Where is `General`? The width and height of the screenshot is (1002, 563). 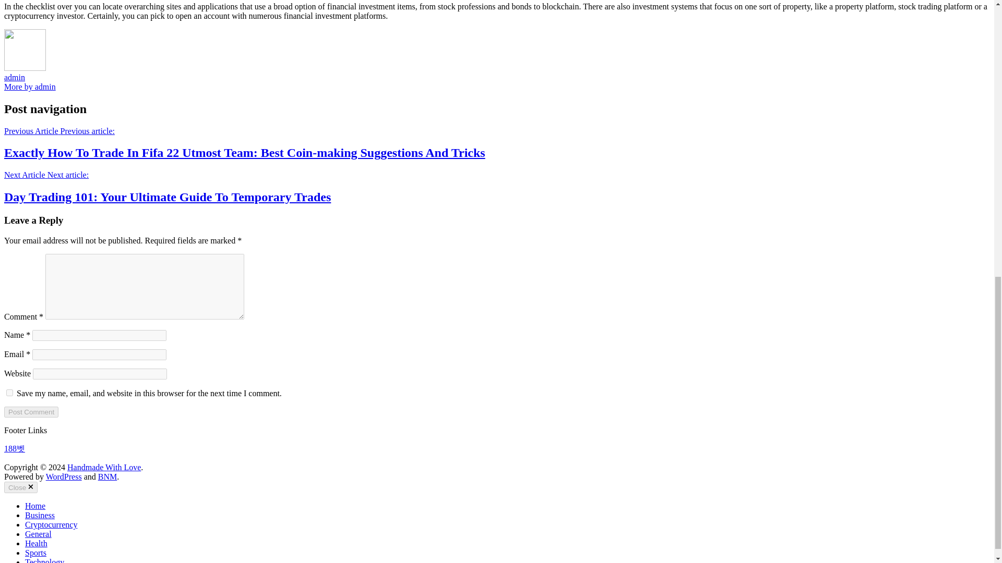 General is located at coordinates (39, 534).